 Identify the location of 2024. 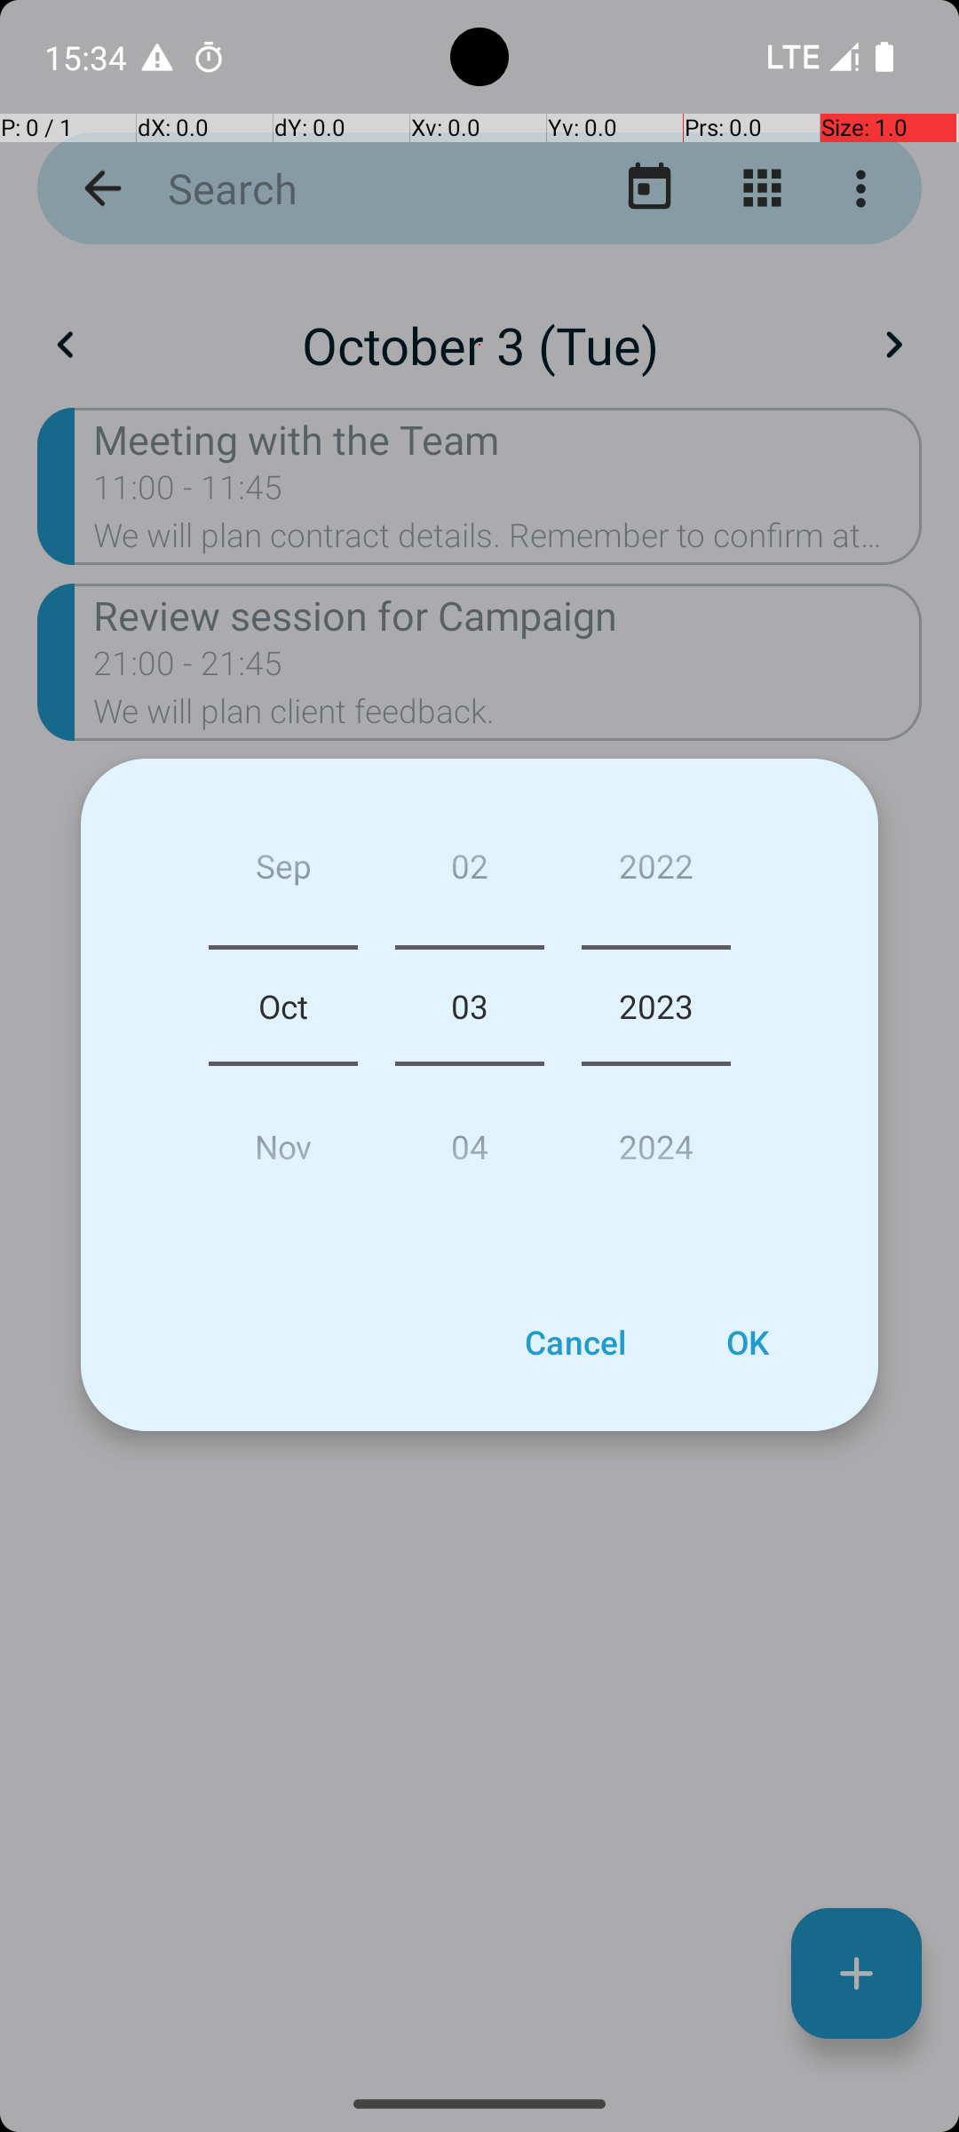
(656, 1139).